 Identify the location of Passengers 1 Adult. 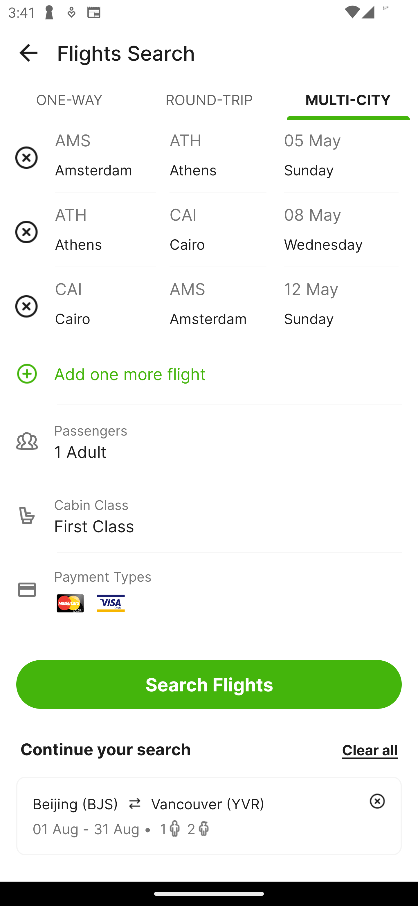
(209, 441).